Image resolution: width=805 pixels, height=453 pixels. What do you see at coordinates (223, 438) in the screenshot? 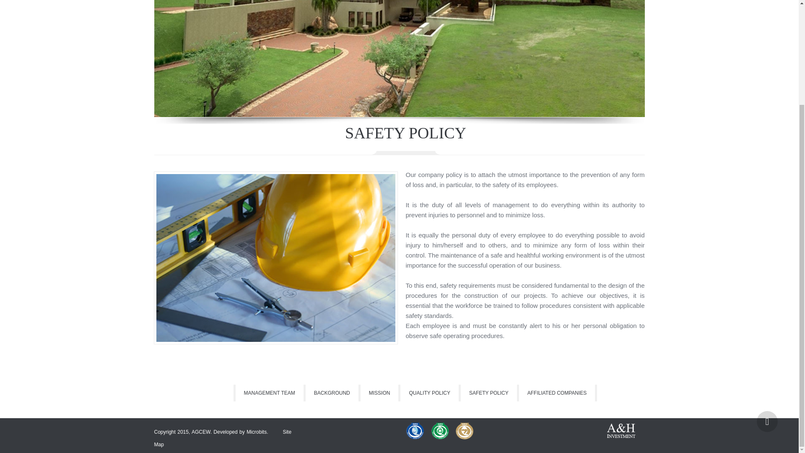
I see `Site Map` at bounding box center [223, 438].